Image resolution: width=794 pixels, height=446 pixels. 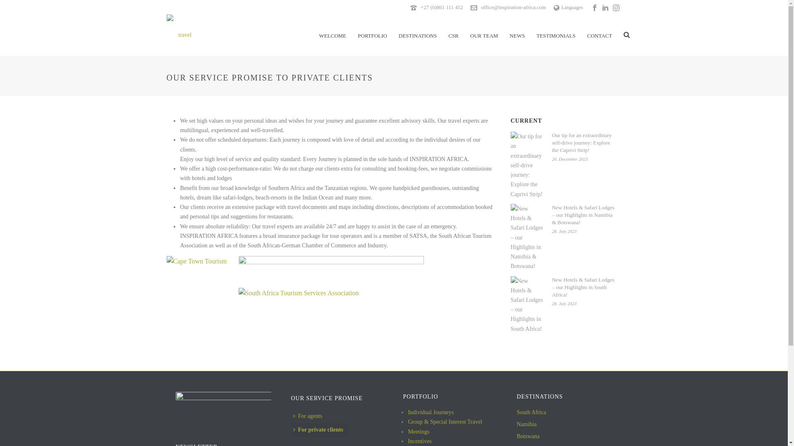 I want to click on Languages, so click(x=568, y=7).